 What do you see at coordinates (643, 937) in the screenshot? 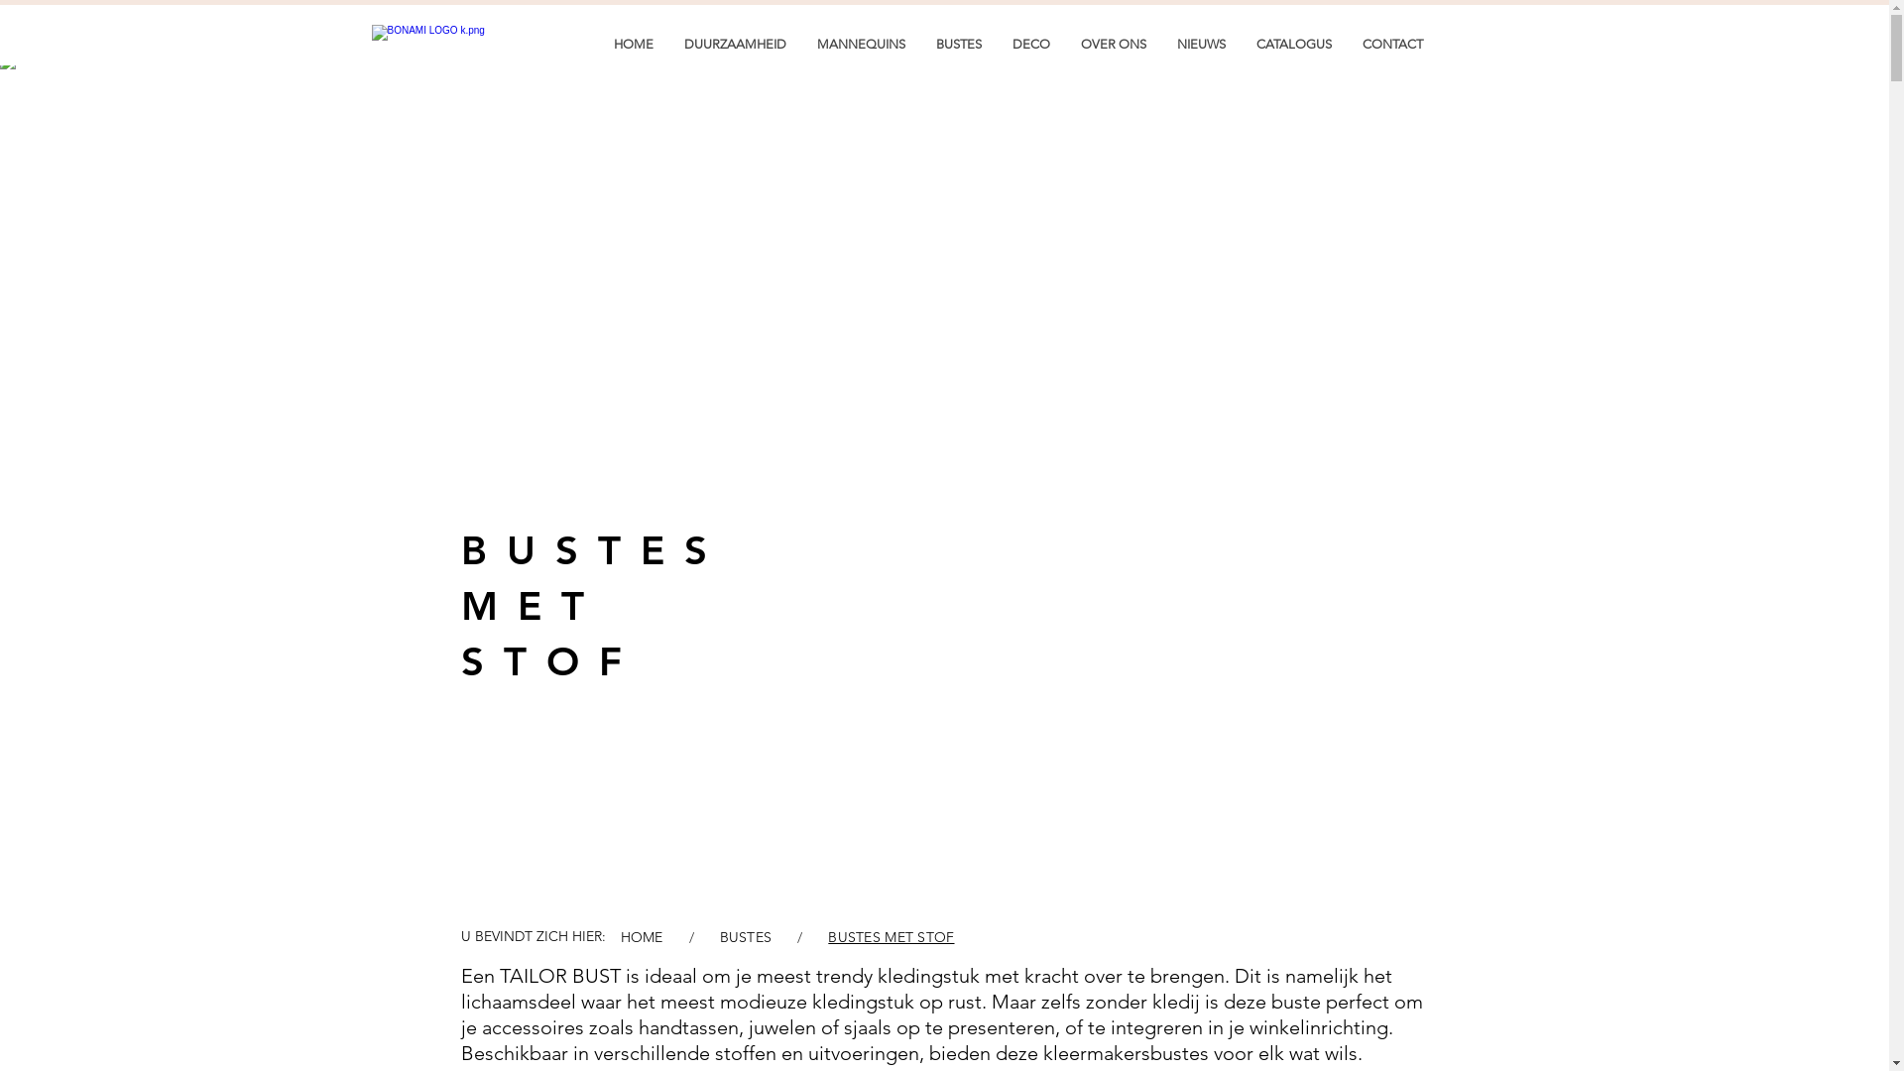
I see `HOME` at bounding box center [643, 937].